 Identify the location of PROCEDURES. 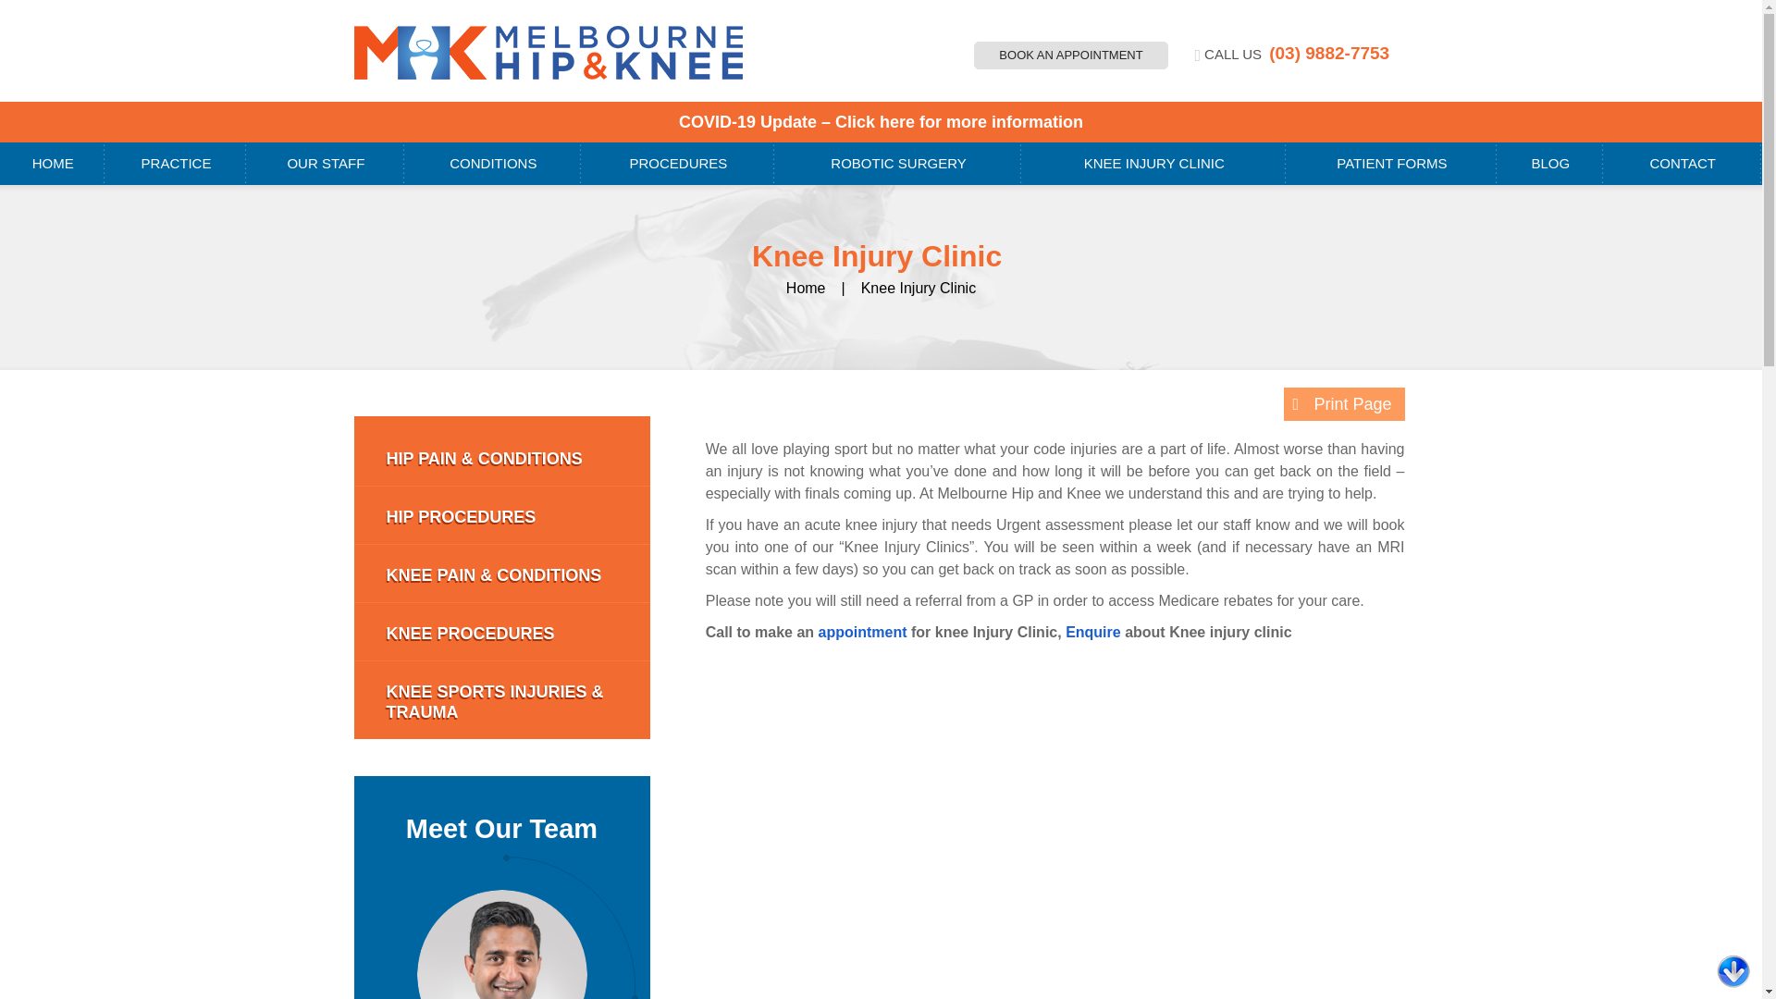
(679, 163).